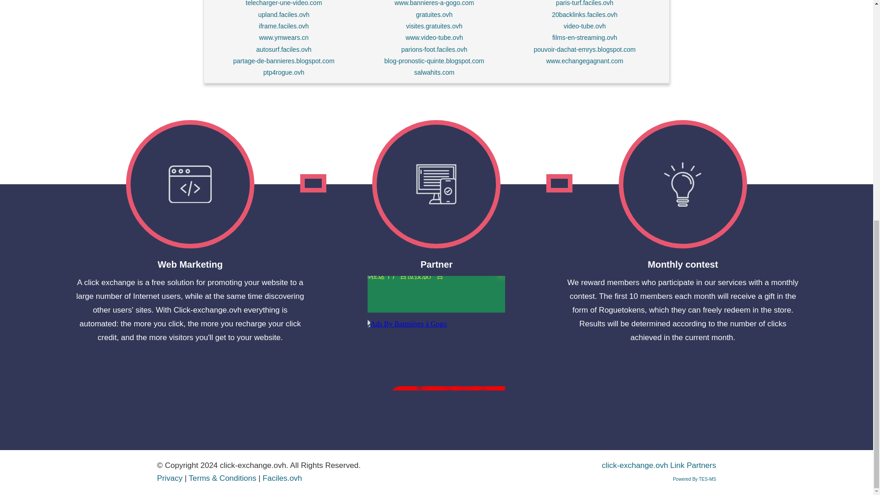  Describe the element at coordinates (434, 14) in the screenshot. I see `gratuites.ovh` at that location.